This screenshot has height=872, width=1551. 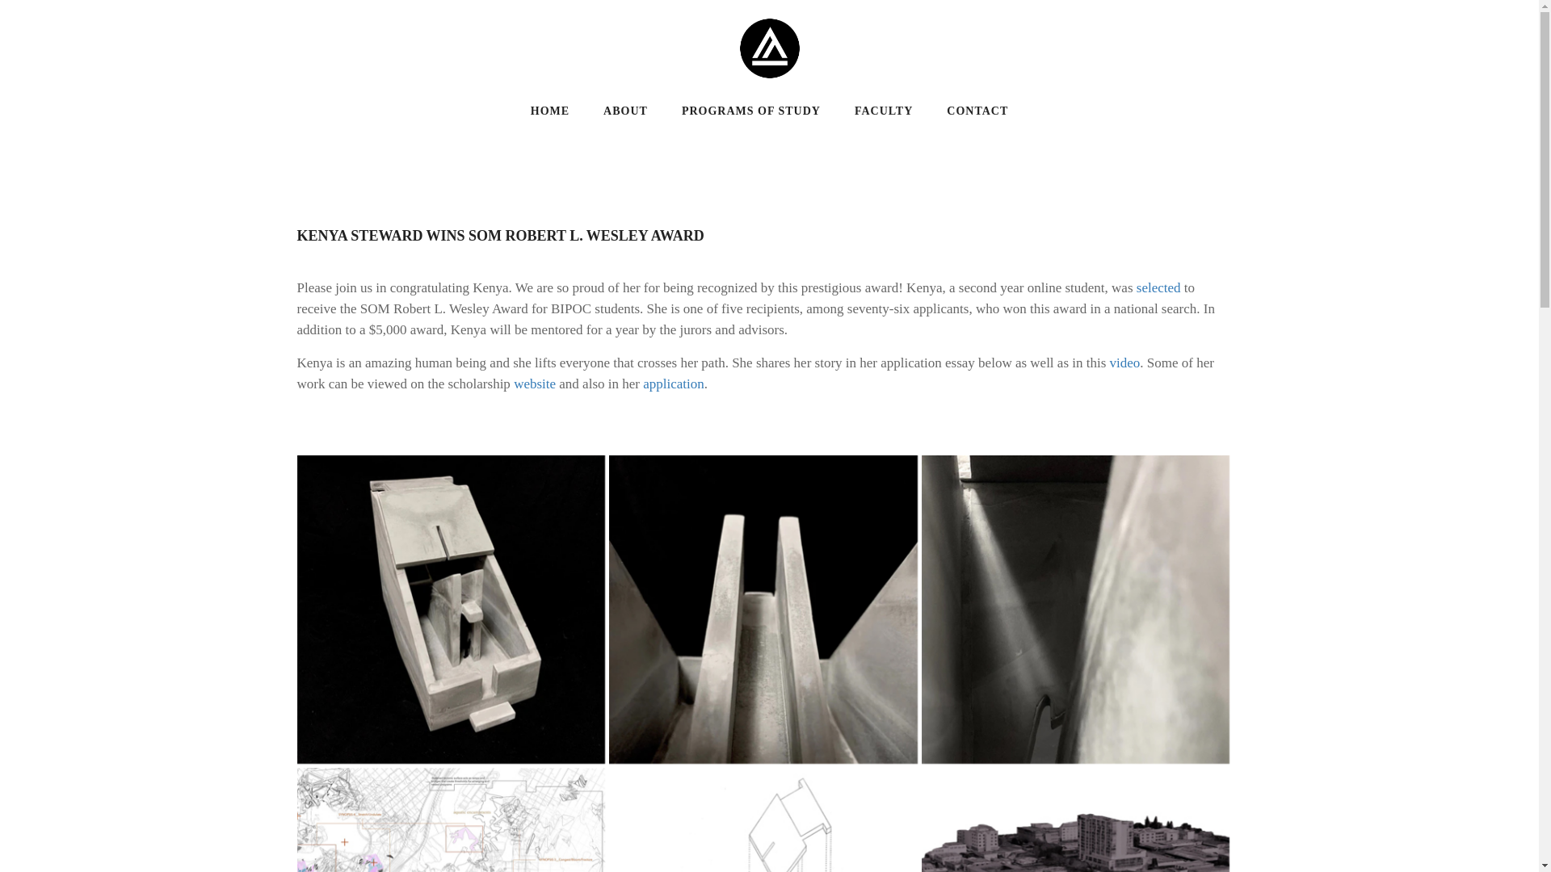 I want to click on CONTACT, so click(x=977, y=110).